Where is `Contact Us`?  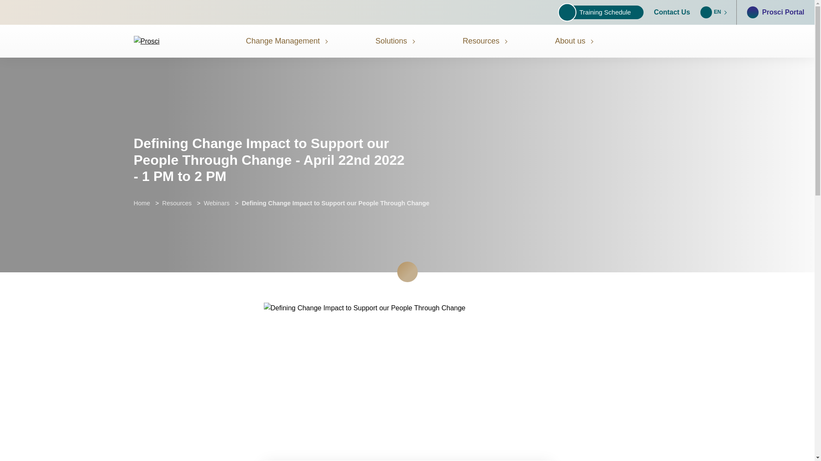
Contact Us is located at coordinates (671, 12).